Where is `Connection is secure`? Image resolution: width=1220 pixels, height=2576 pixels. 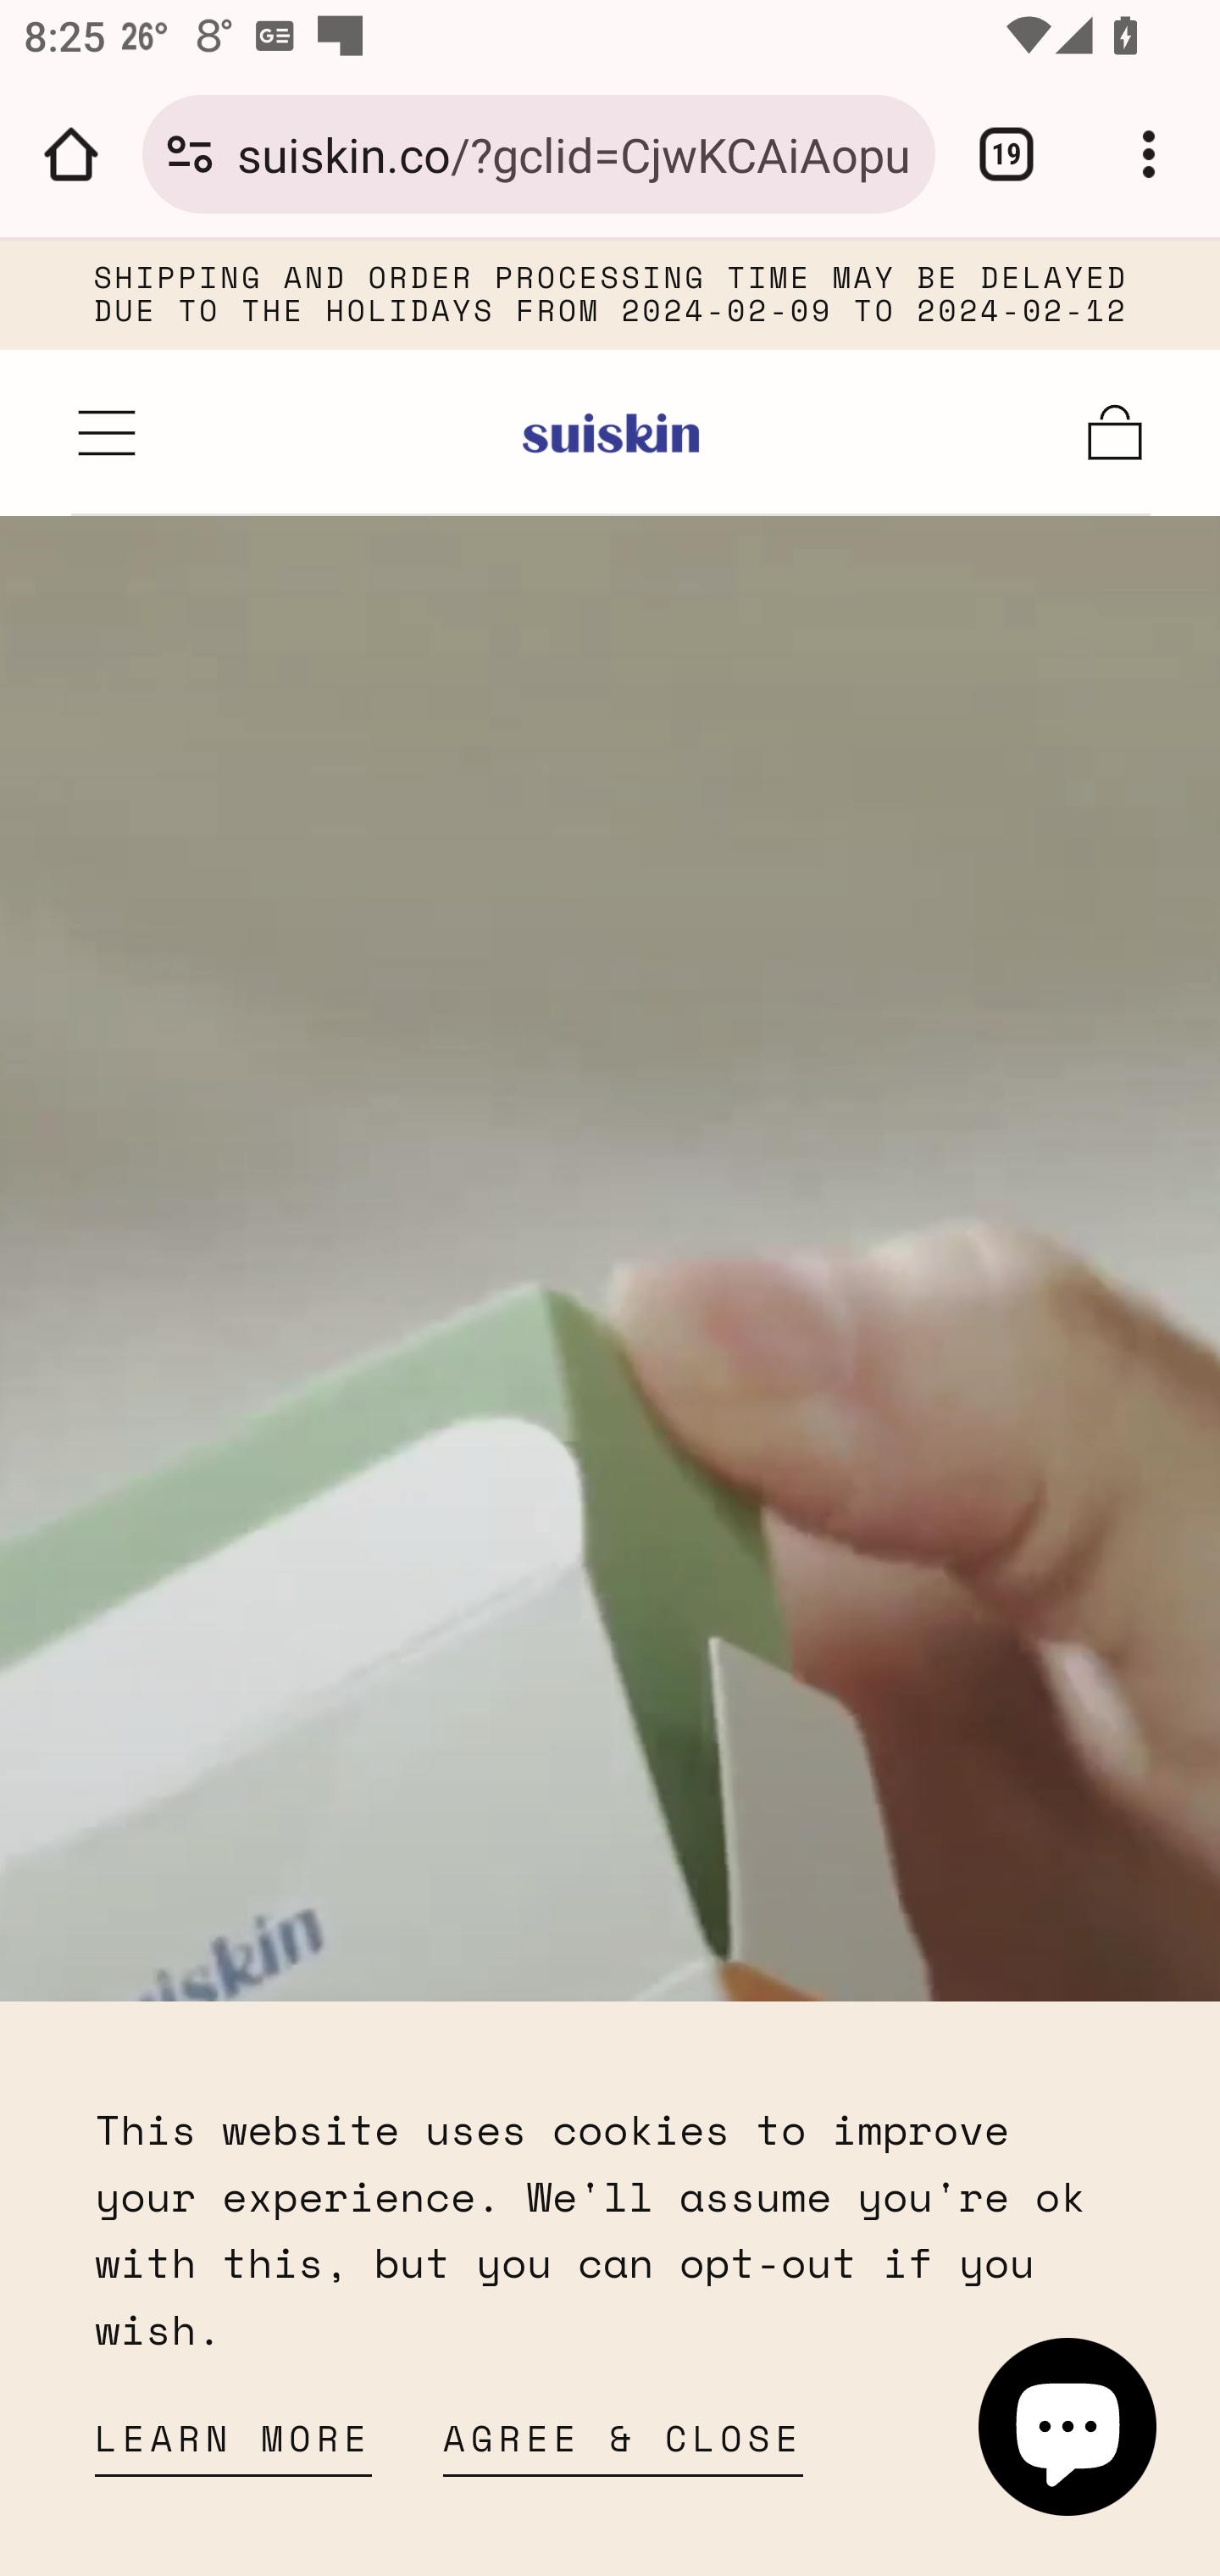 Connection is secure is located at coordinates (190, 154).